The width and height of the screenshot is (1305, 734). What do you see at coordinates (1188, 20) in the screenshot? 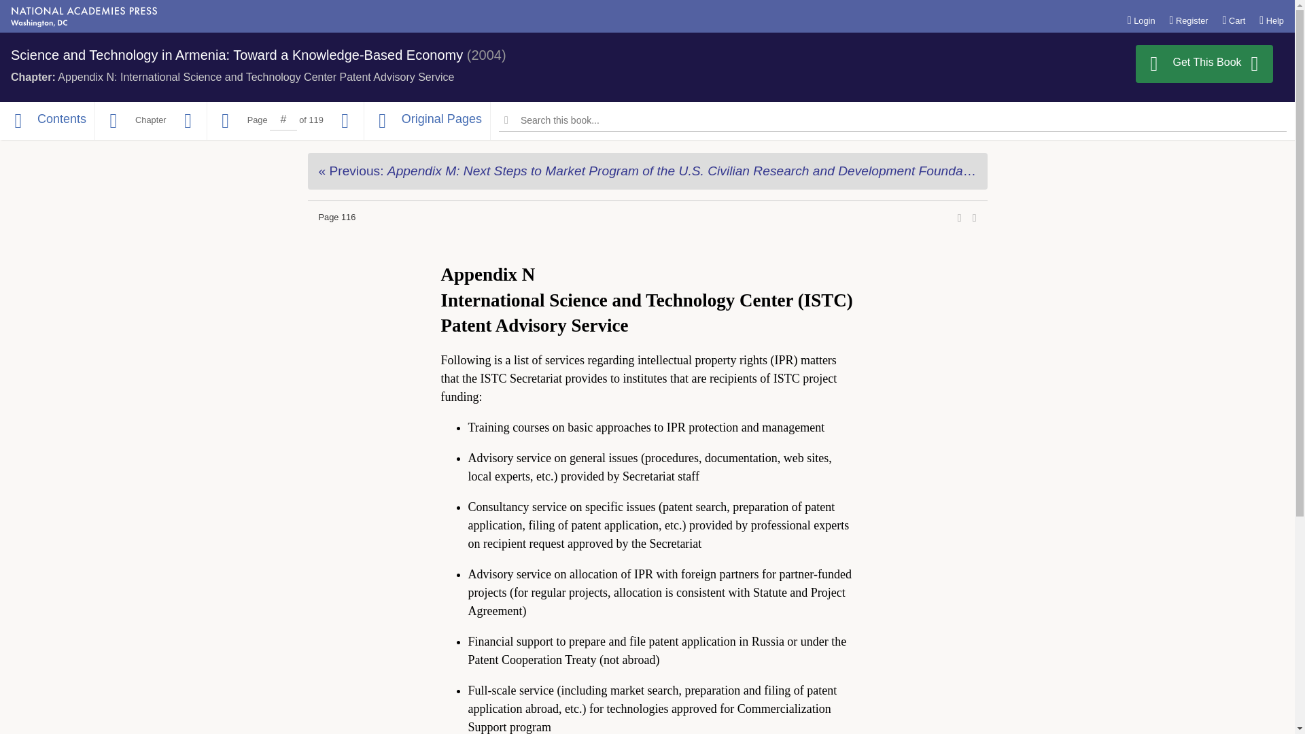
I see `Register` at bounding box center [1188, 20].